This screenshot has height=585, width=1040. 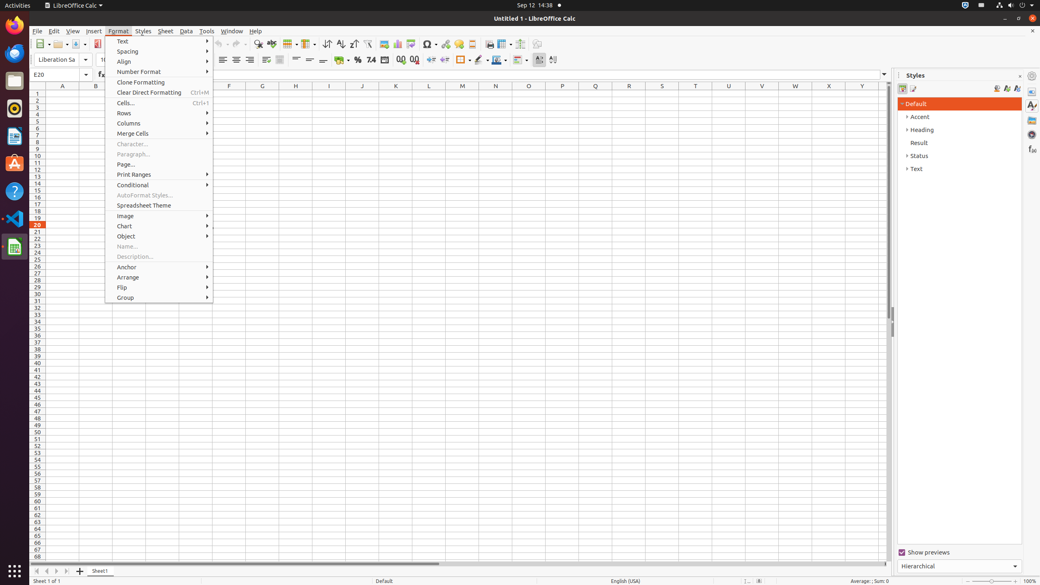 What do you see at coordinates (552, 60) in the screenshot?
I see `Text direction from top to bottom` at bounding box center [552, 60].